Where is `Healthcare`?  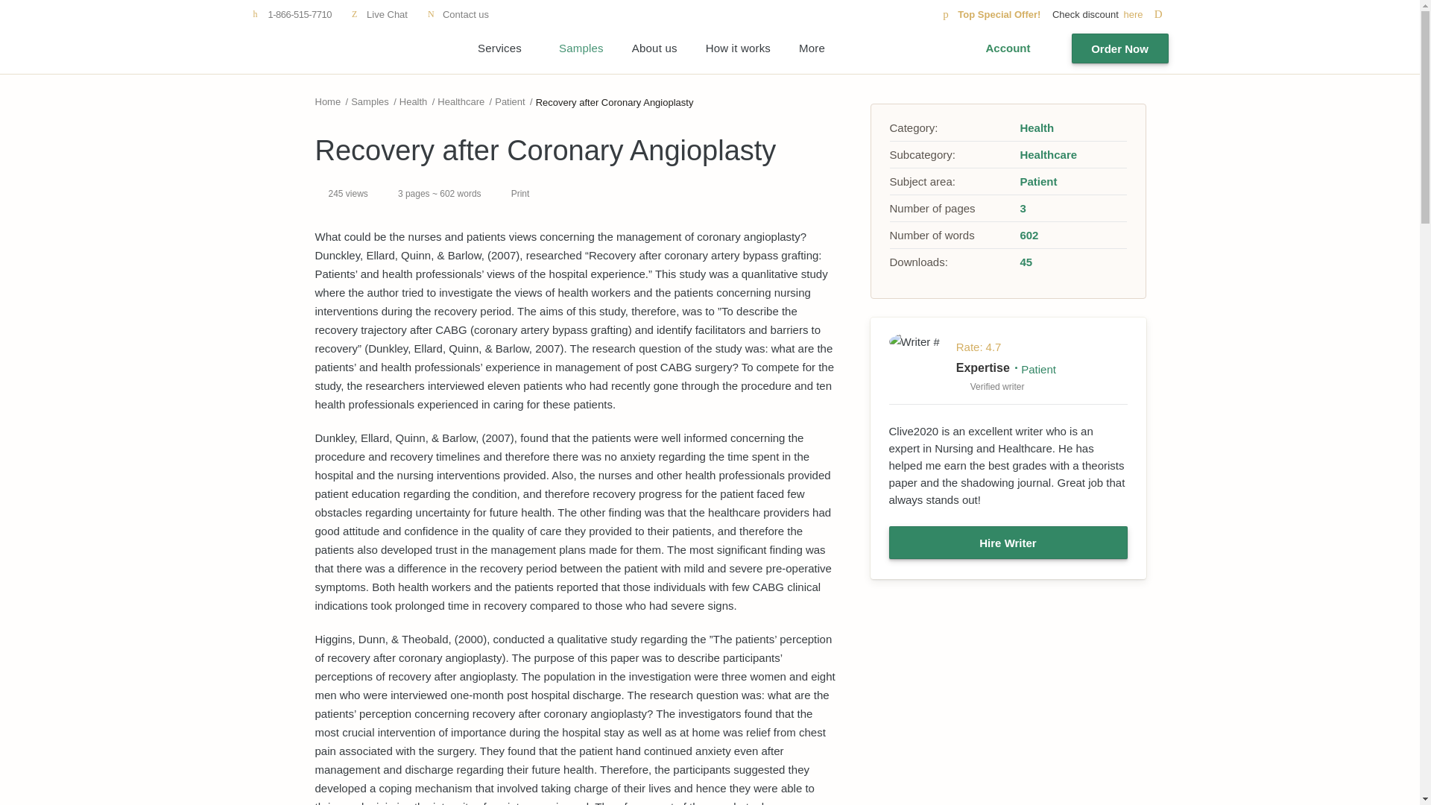 Healthcare is located at coordinates (461, 101).